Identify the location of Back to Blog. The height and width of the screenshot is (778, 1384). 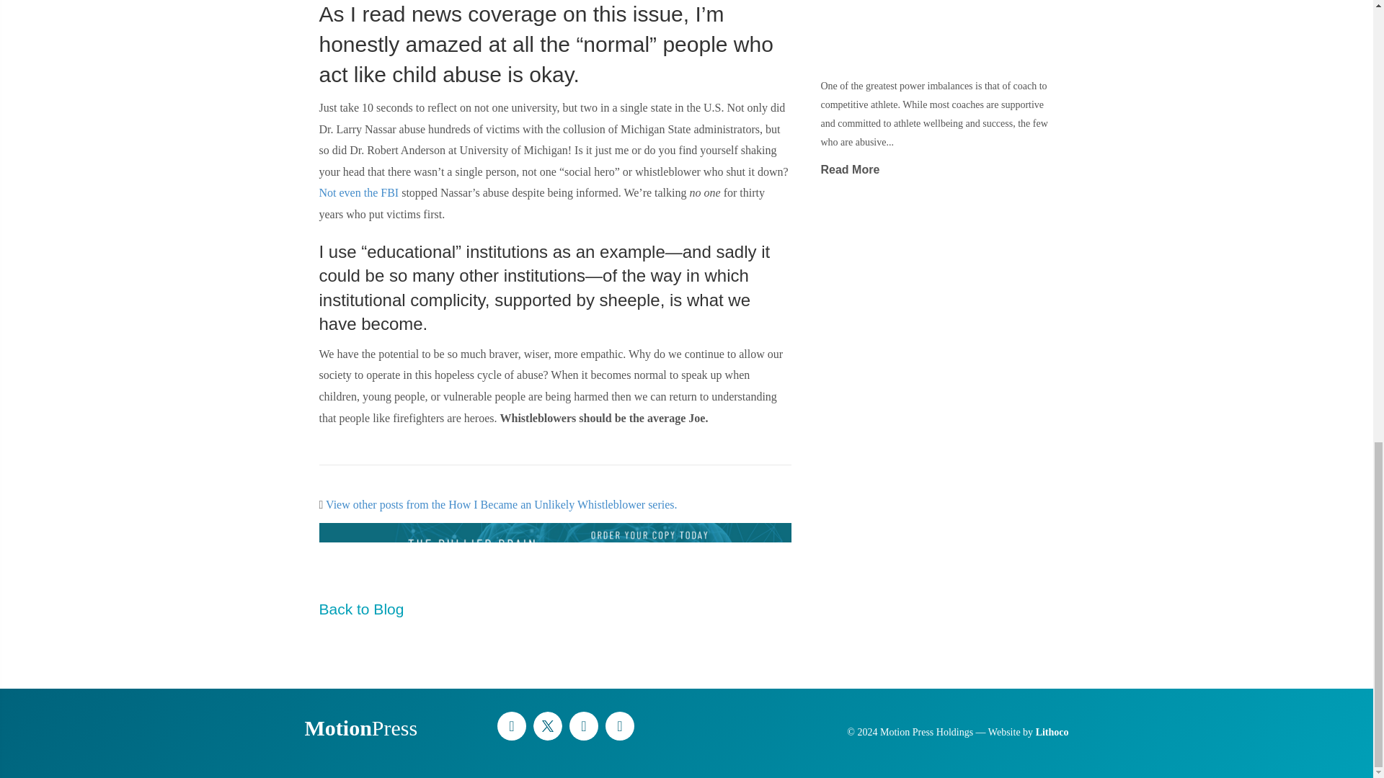
(360, 609).